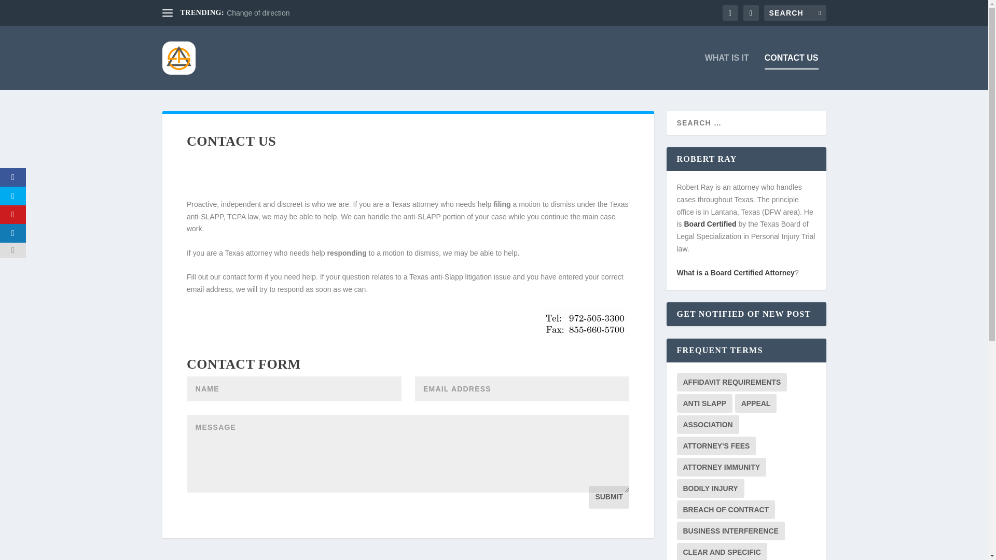  Describe the element at coordinates (609, 497) in the screenshot. I see `SUBMIT` at that location.